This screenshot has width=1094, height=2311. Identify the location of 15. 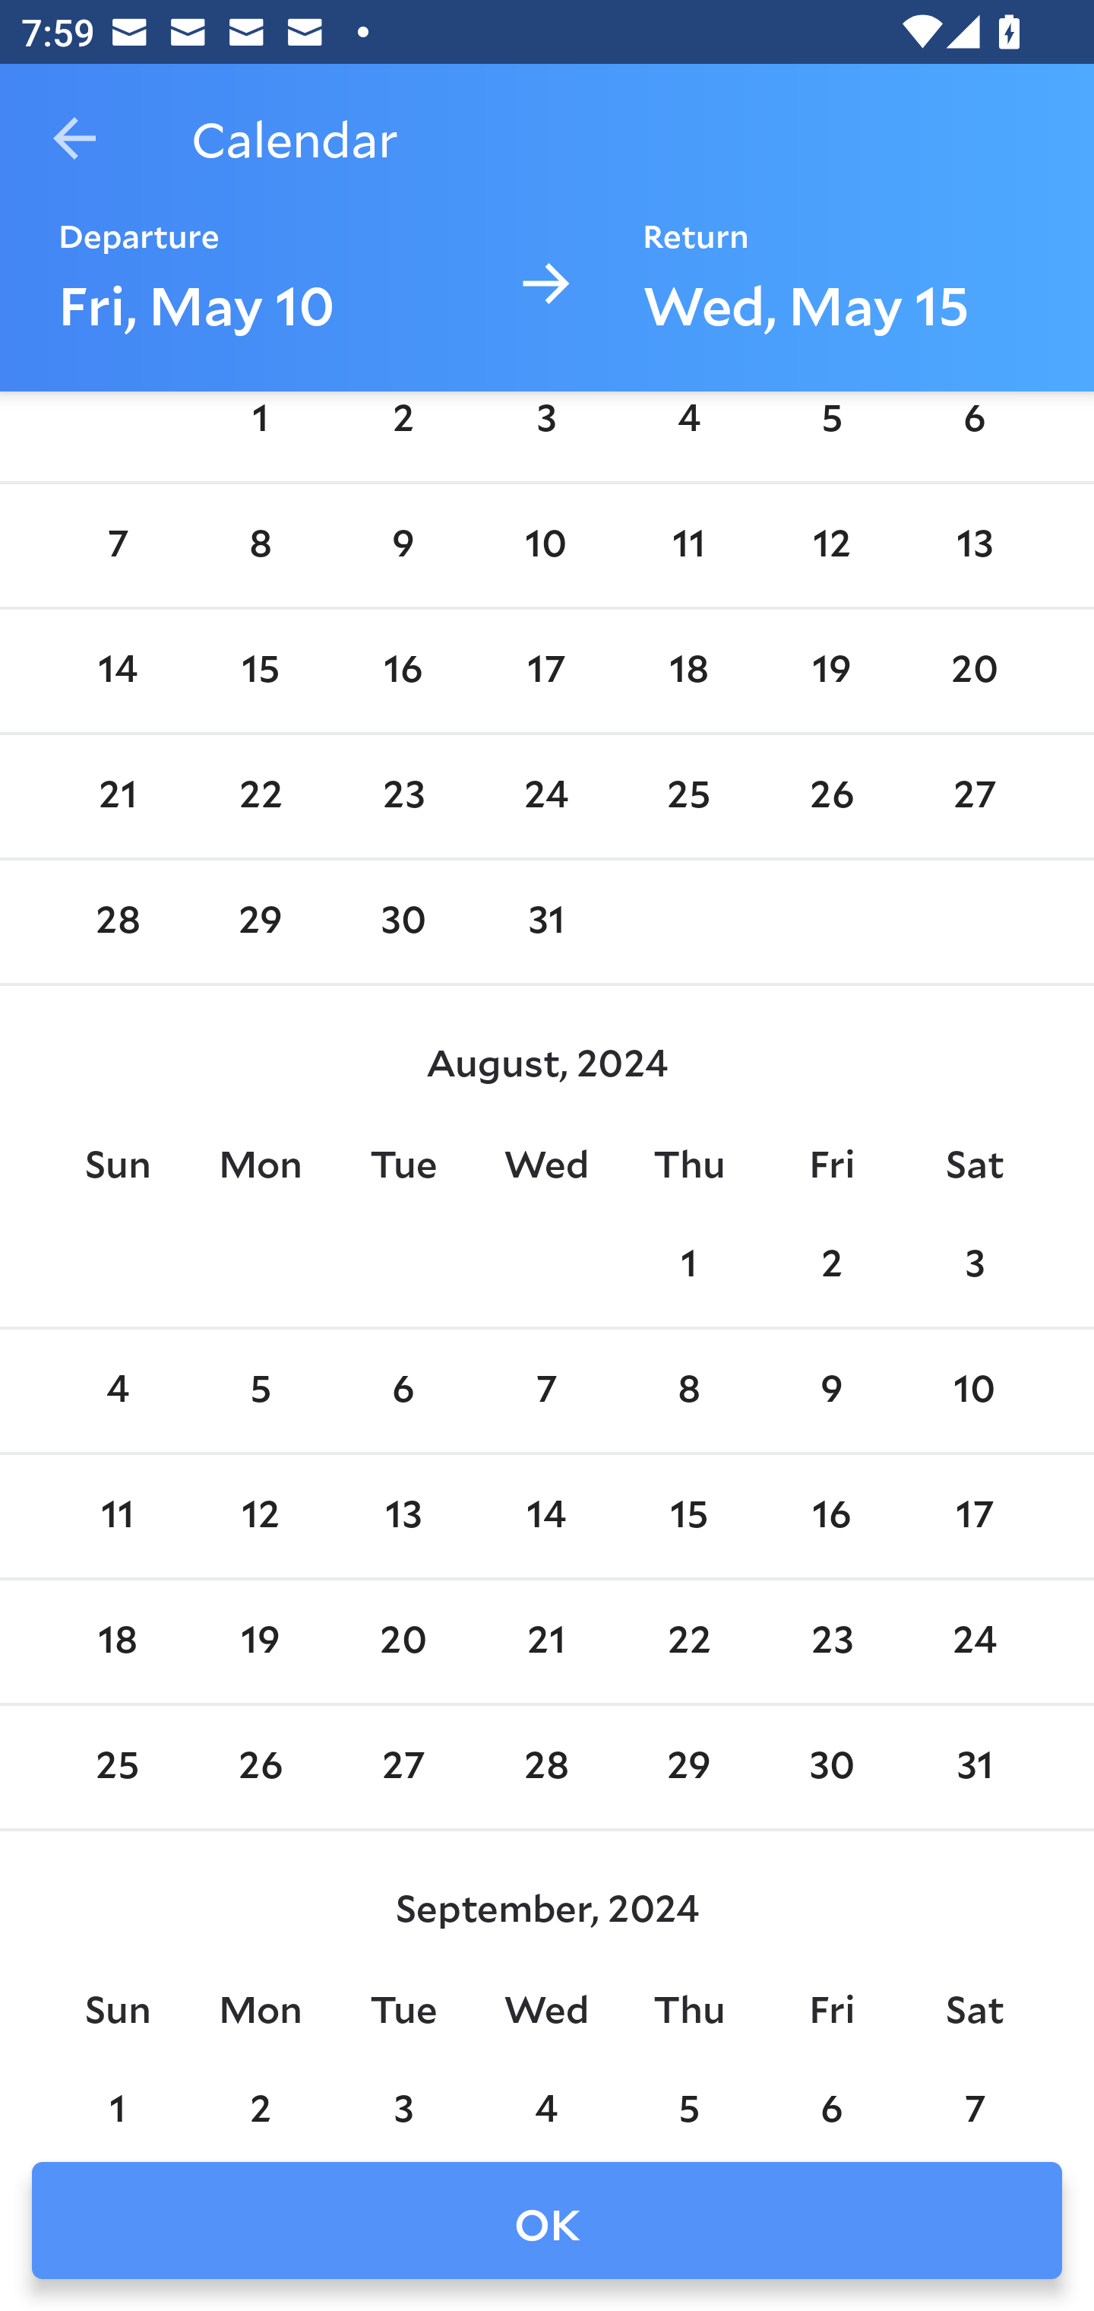
(688, 1516).